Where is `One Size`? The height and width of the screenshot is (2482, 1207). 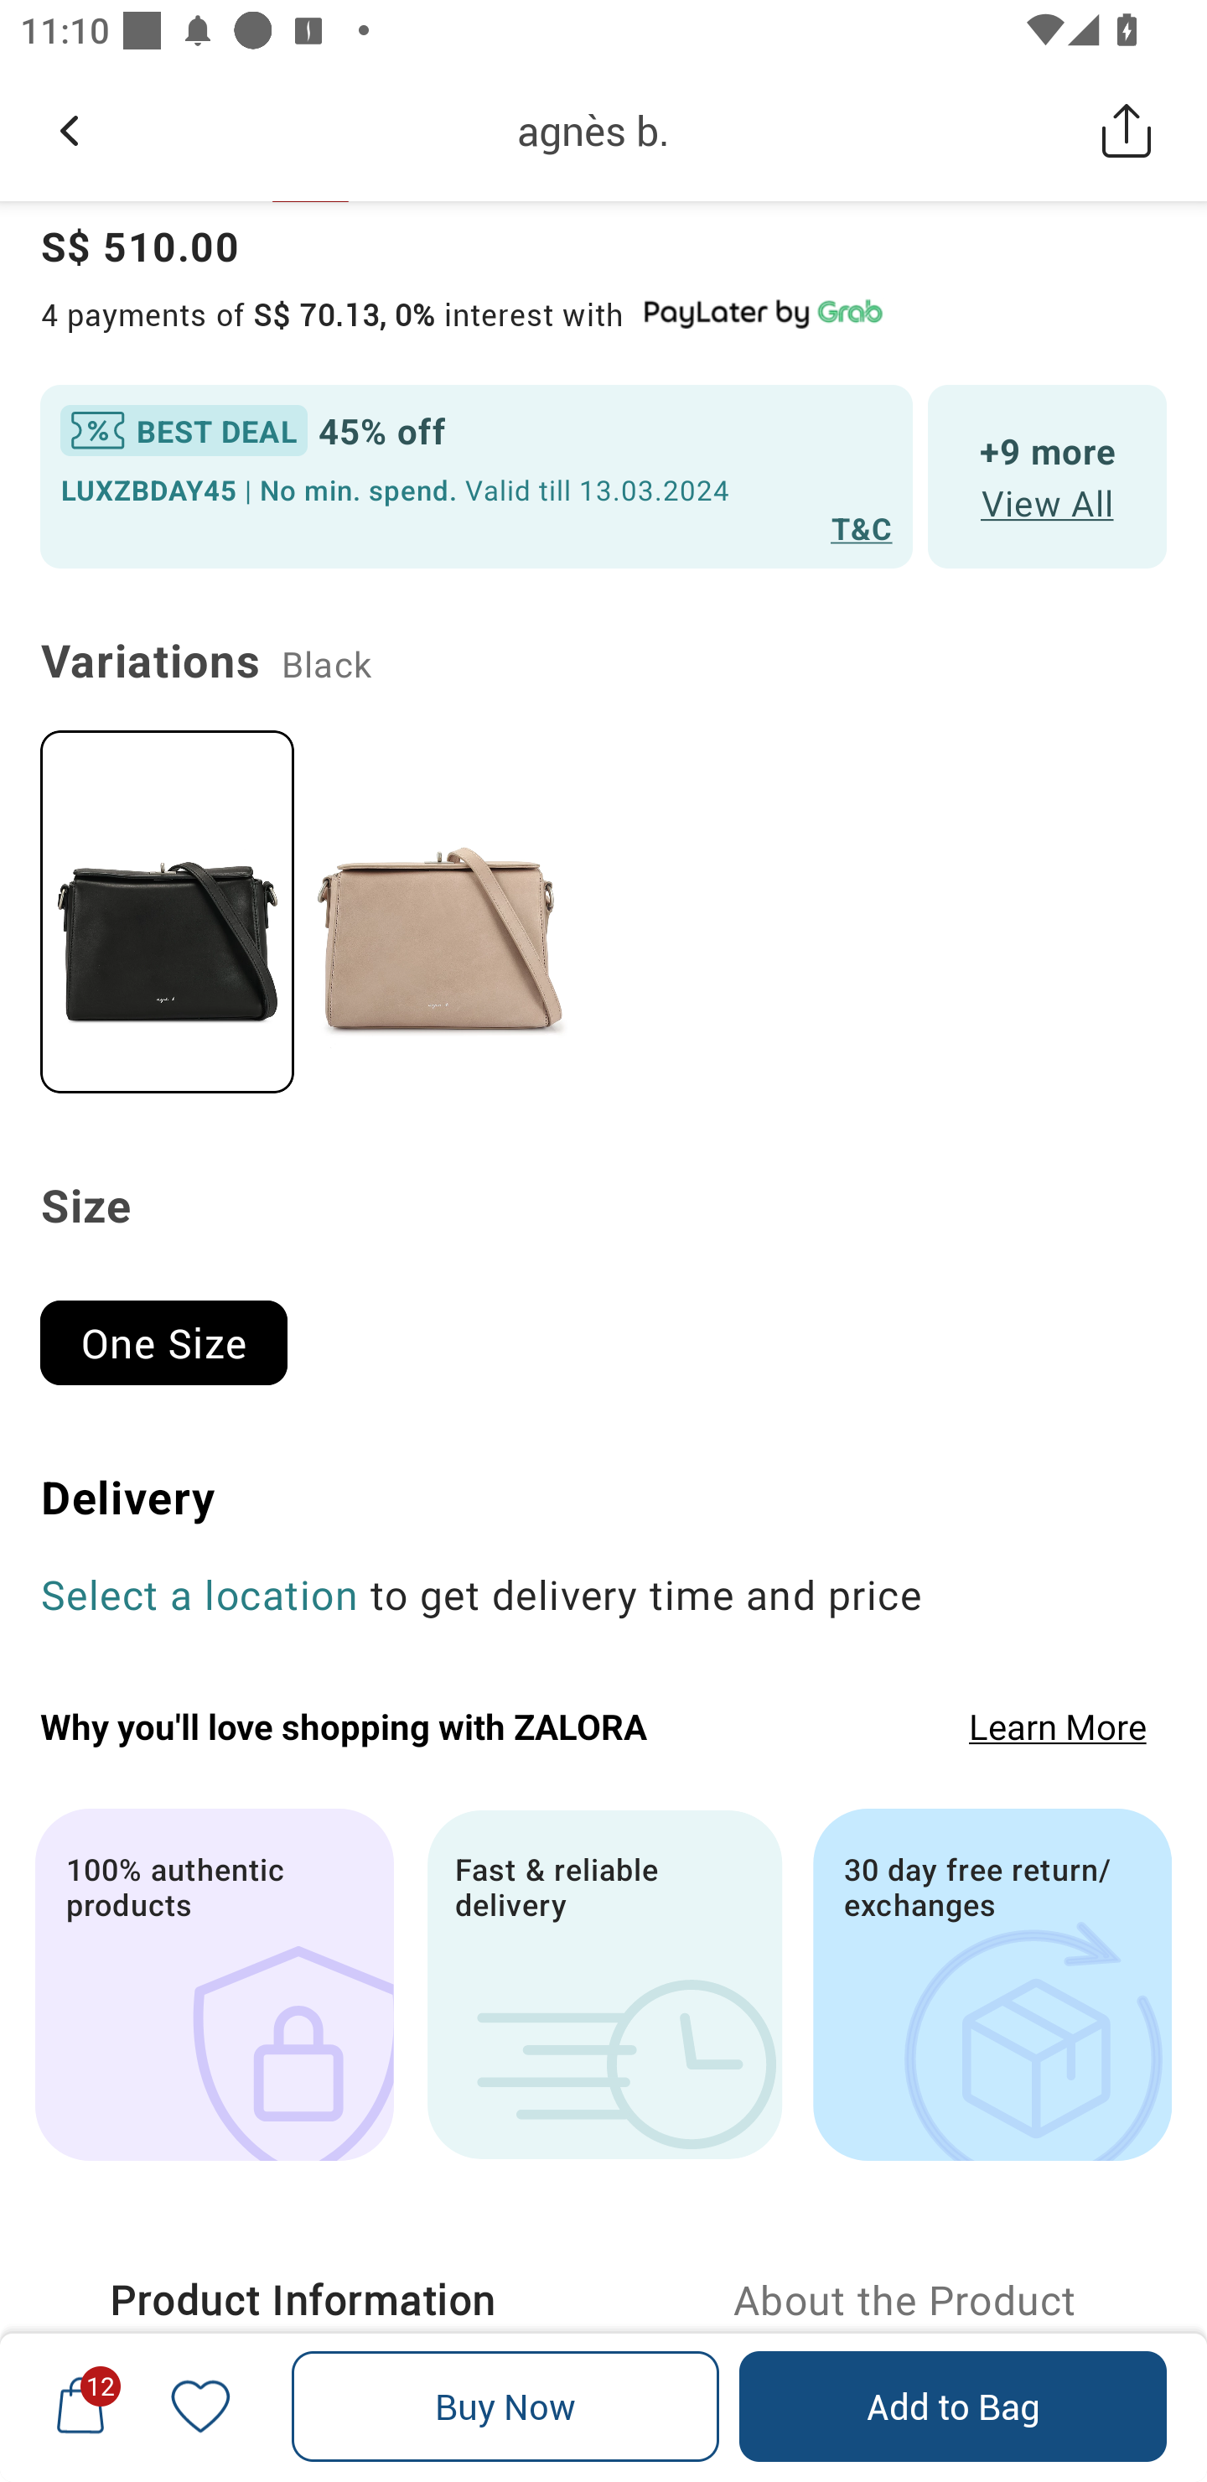 One Size is located at coordinates (176, 1330).